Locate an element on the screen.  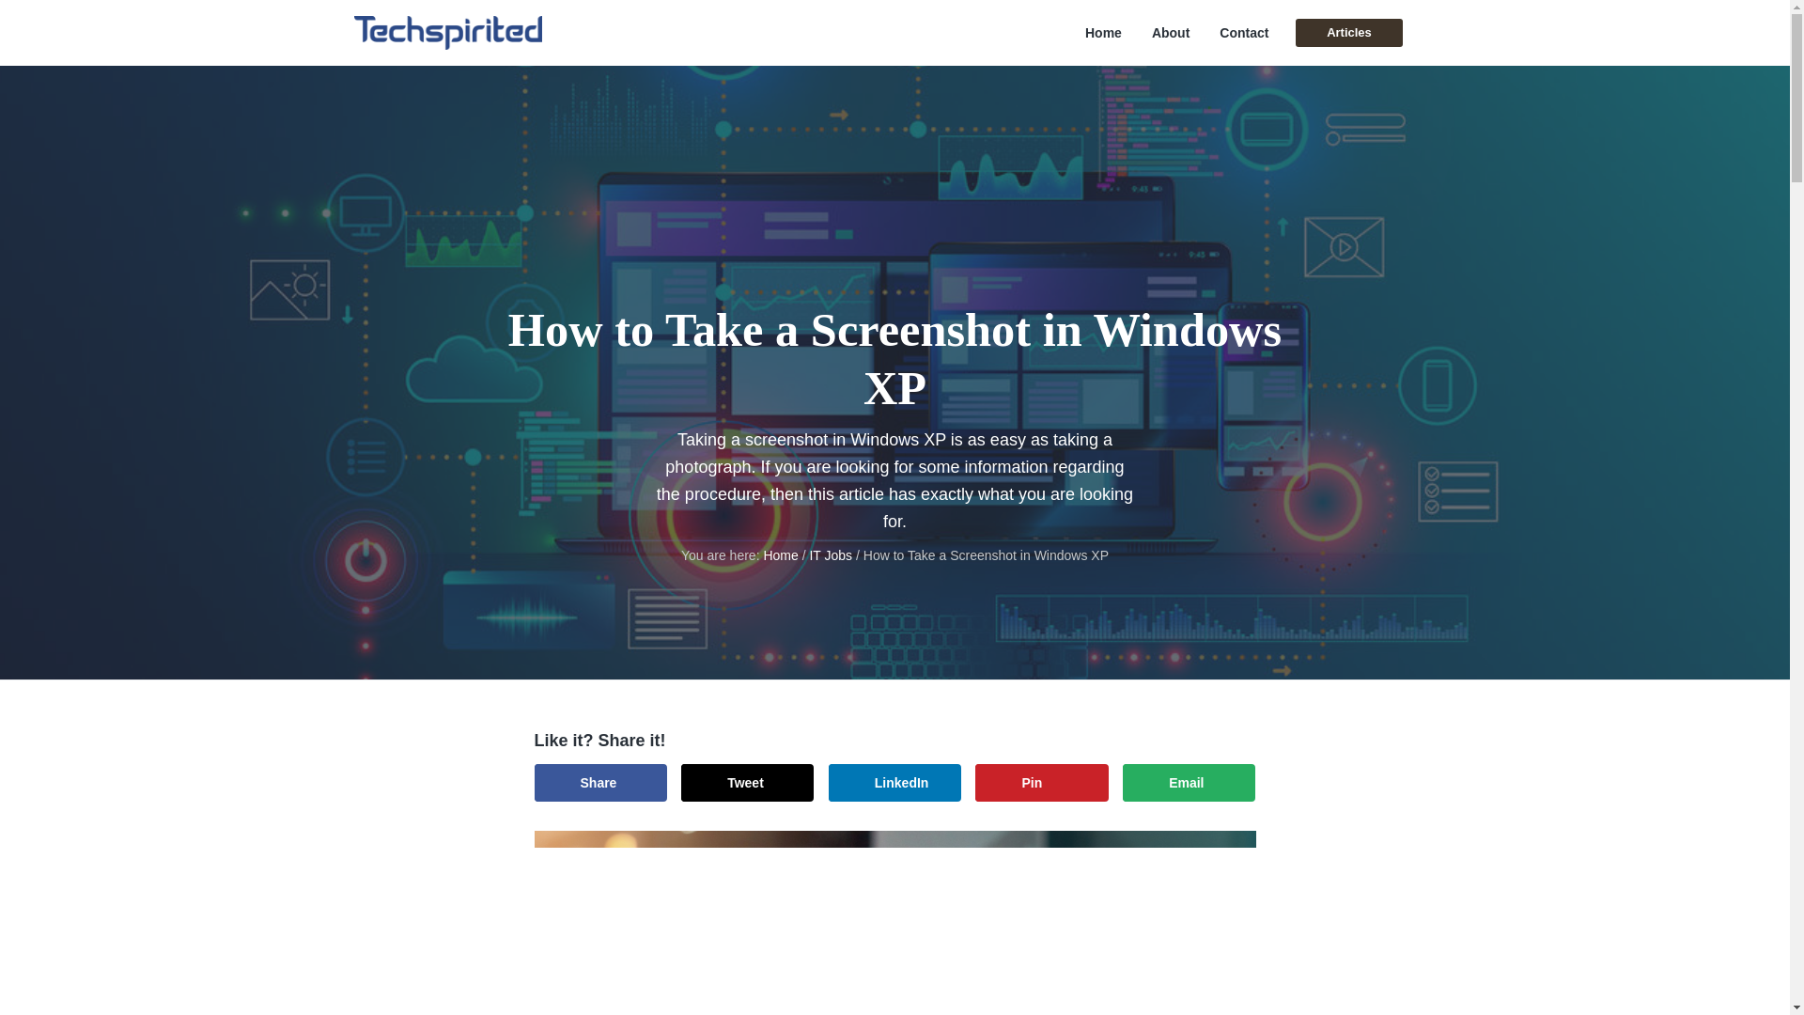
Share on Facebook is located at coordinates (599, 783).